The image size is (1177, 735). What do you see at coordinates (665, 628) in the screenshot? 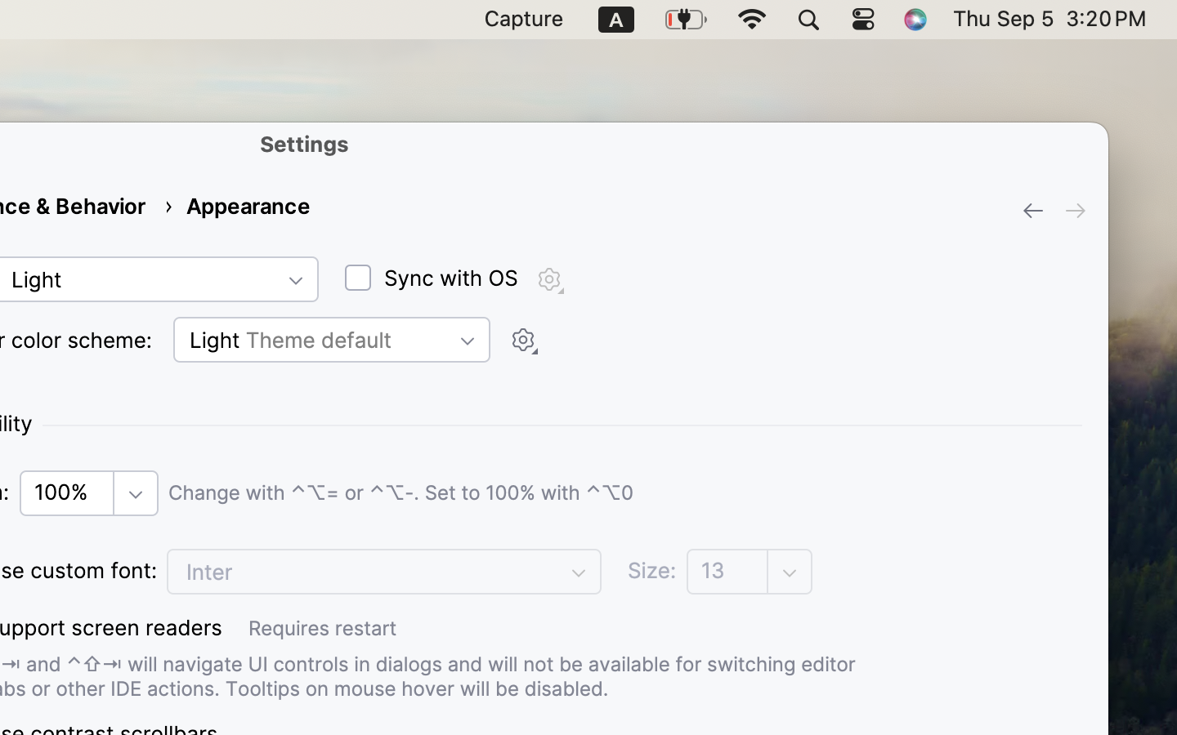
I see `Requires restart` at bounding box center [665, 628].